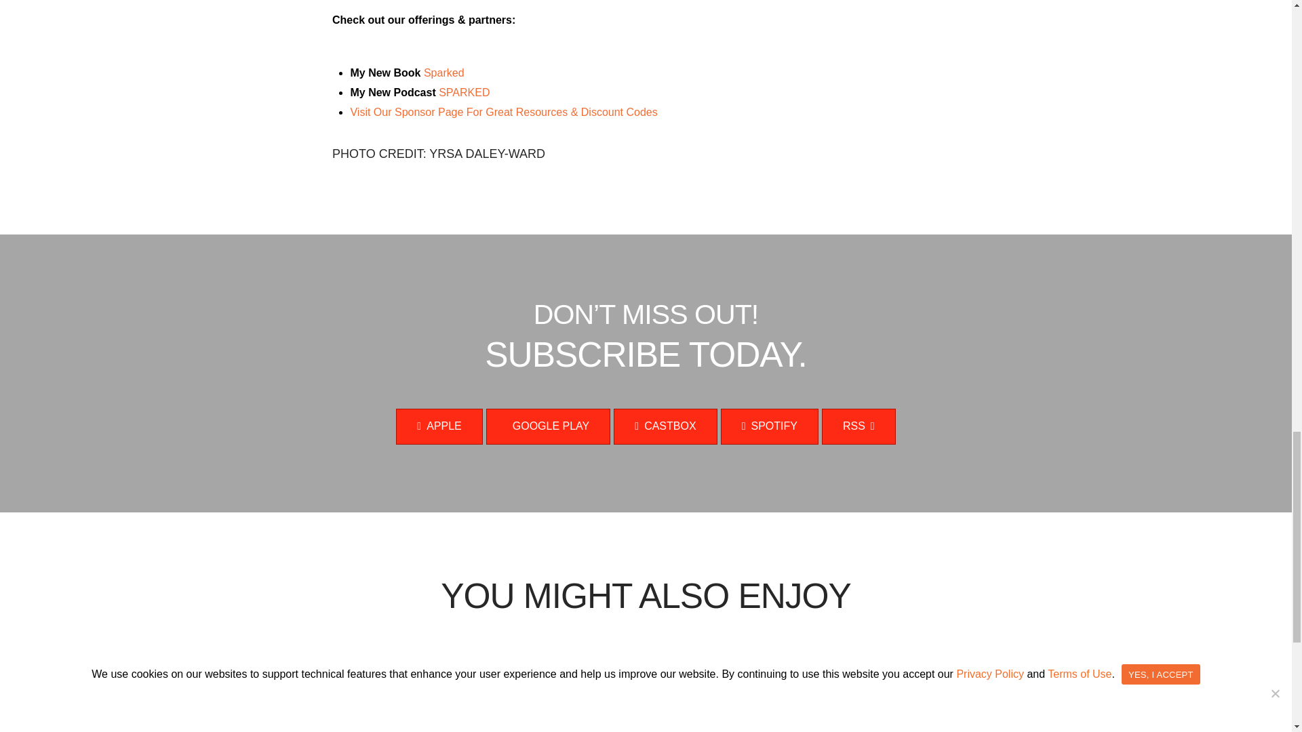 The image size is (1302, 732). Describe the element at coordinates (464, 92) in the screenshot. I see `SPARKED` at that location.